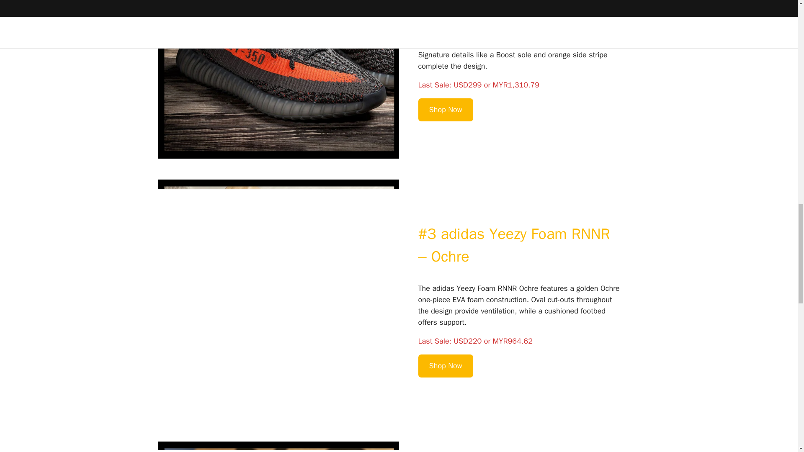 This screenshot has width=804, height=452. Describe the element at coordinates (446, 366) in the screenshot. I see `Shop Now` at that location.